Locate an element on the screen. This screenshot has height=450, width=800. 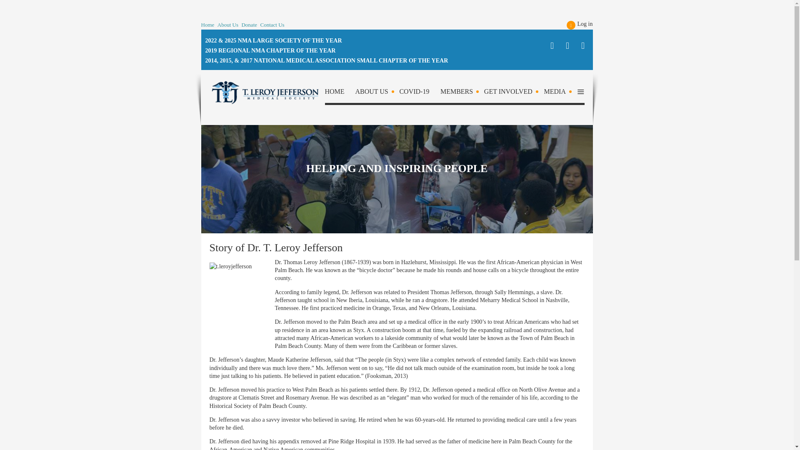
Twitter is located at coordinates (567, 46).